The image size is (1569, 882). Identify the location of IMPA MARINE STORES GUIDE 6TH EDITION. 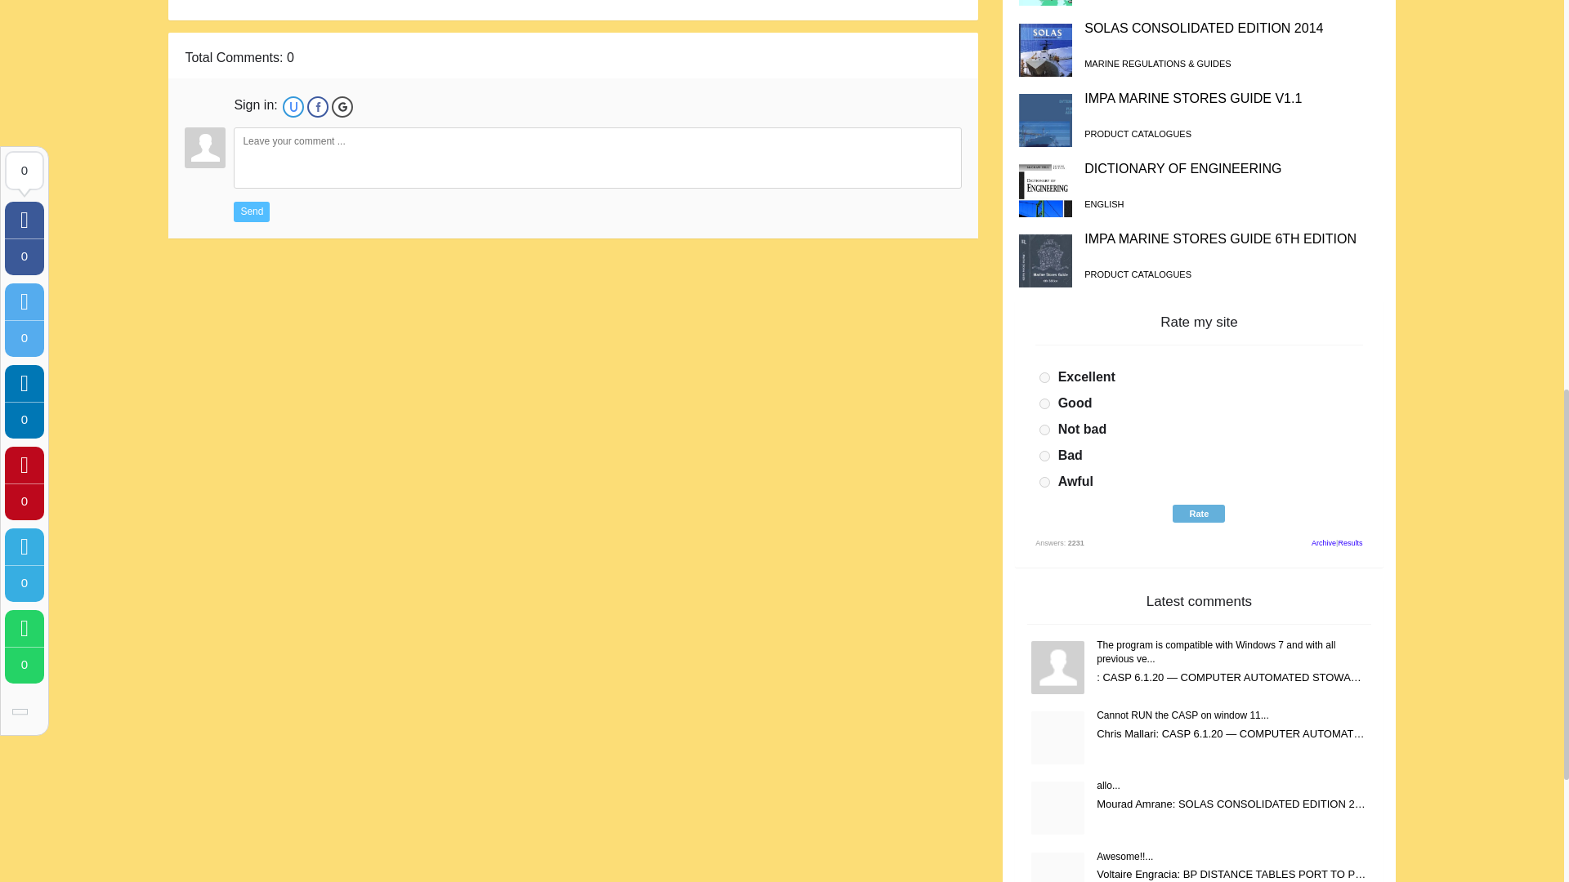
(1220, 238).